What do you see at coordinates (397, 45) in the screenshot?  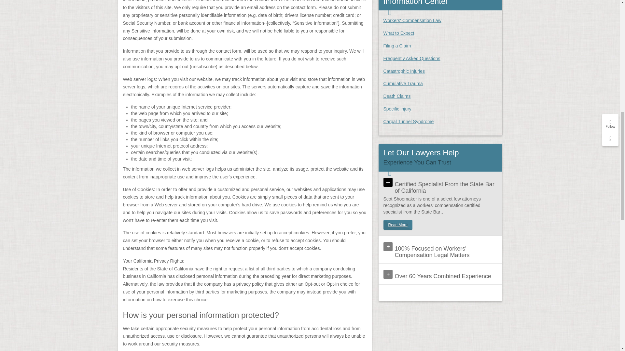 I see `Filing a Claim` at bounding box center [397, 45].